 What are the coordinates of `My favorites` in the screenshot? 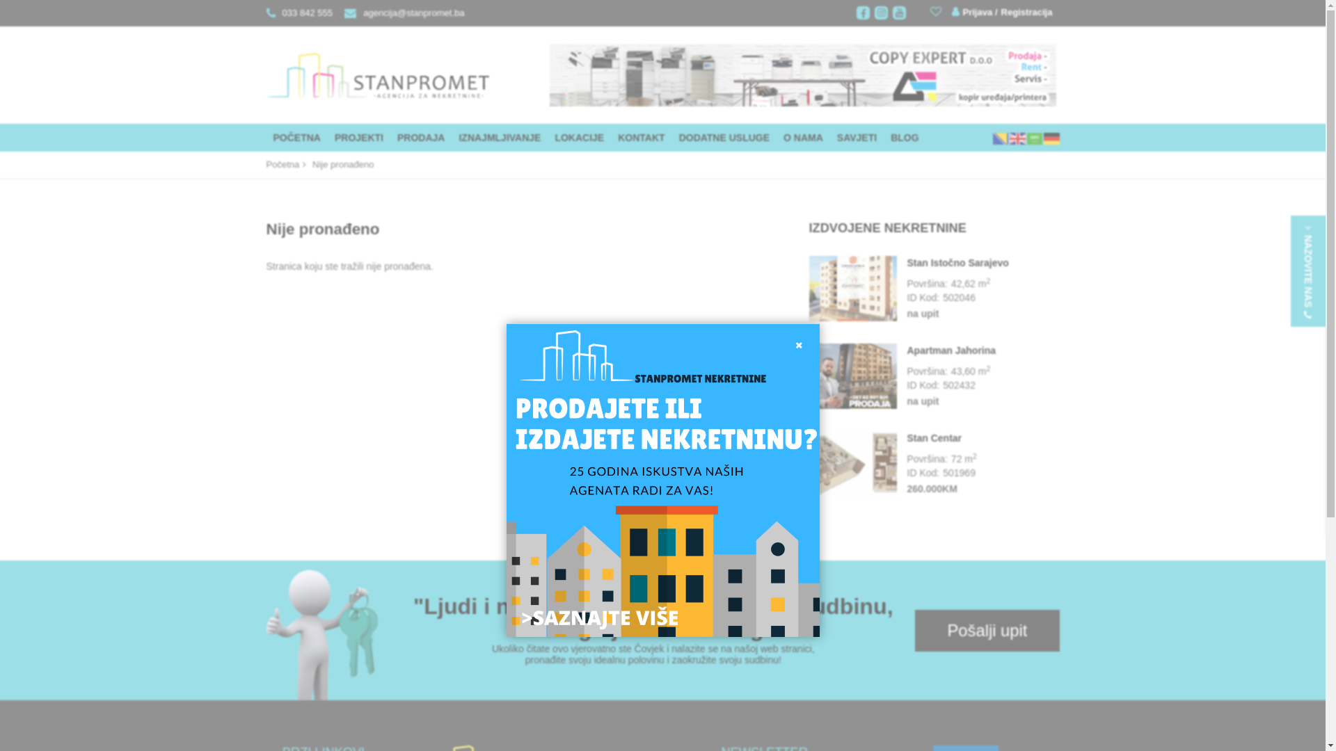 It's located at (938, 11).